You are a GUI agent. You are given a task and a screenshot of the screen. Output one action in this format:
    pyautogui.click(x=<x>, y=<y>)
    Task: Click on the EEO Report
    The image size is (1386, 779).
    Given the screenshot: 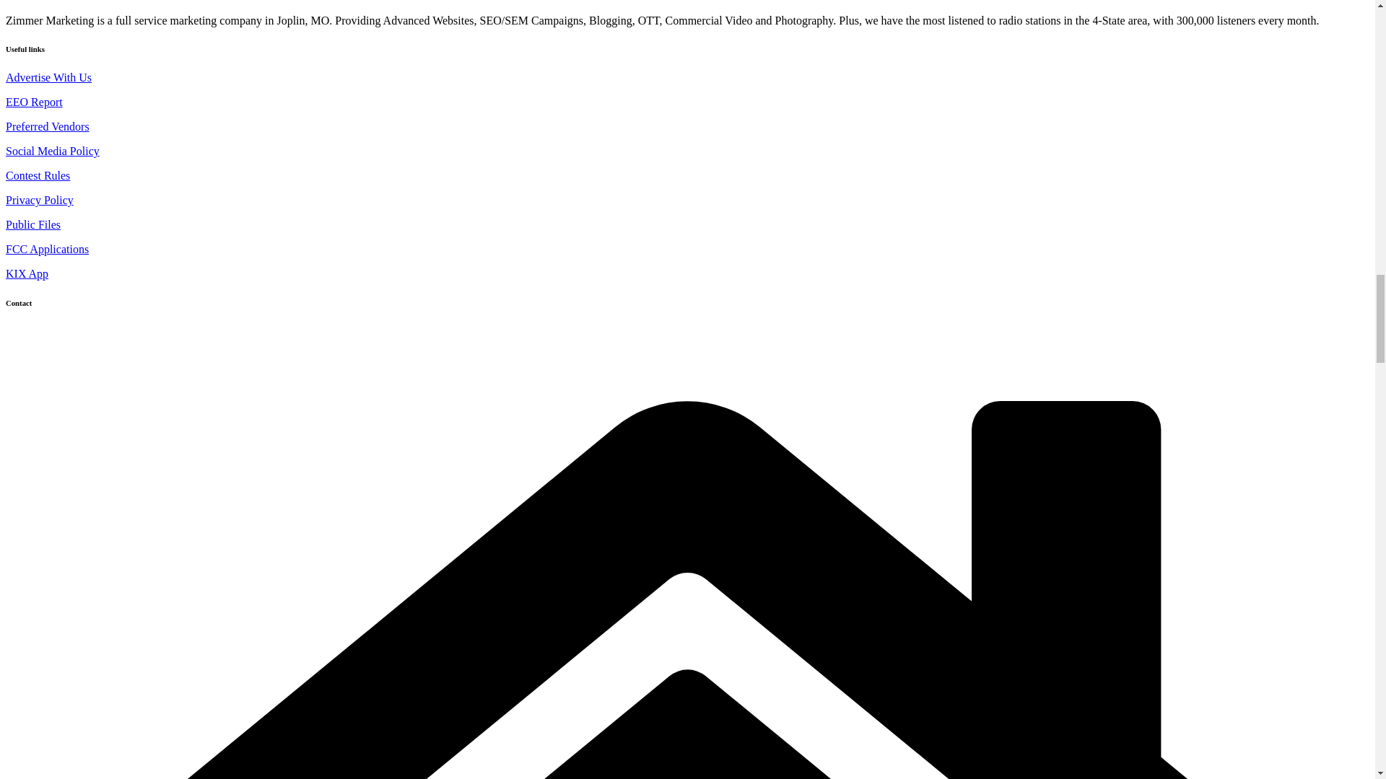 What is the action you would take?
    pyautogui.click(x=33, y=102)
    